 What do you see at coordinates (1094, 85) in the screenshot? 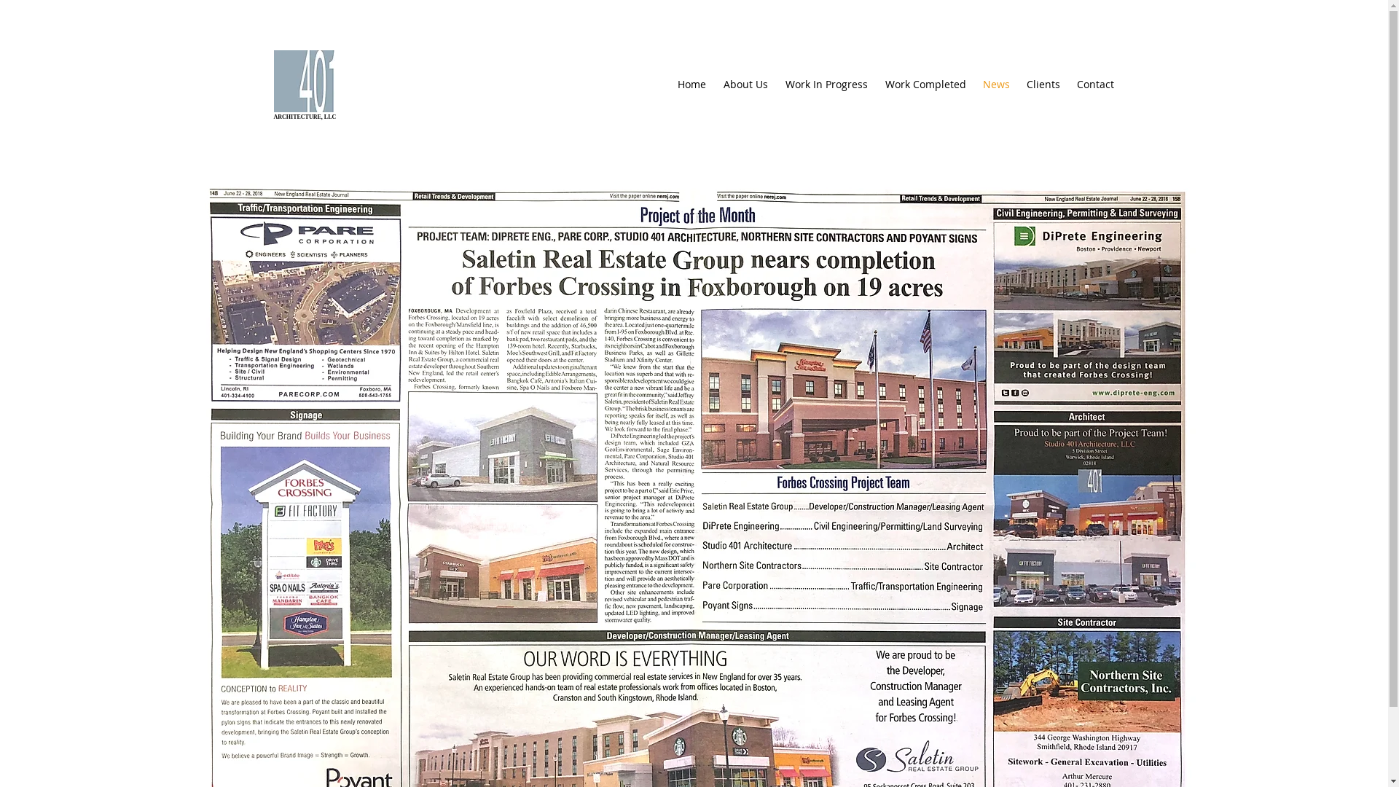
I see `Contact` at bounding box center [1094, 85].